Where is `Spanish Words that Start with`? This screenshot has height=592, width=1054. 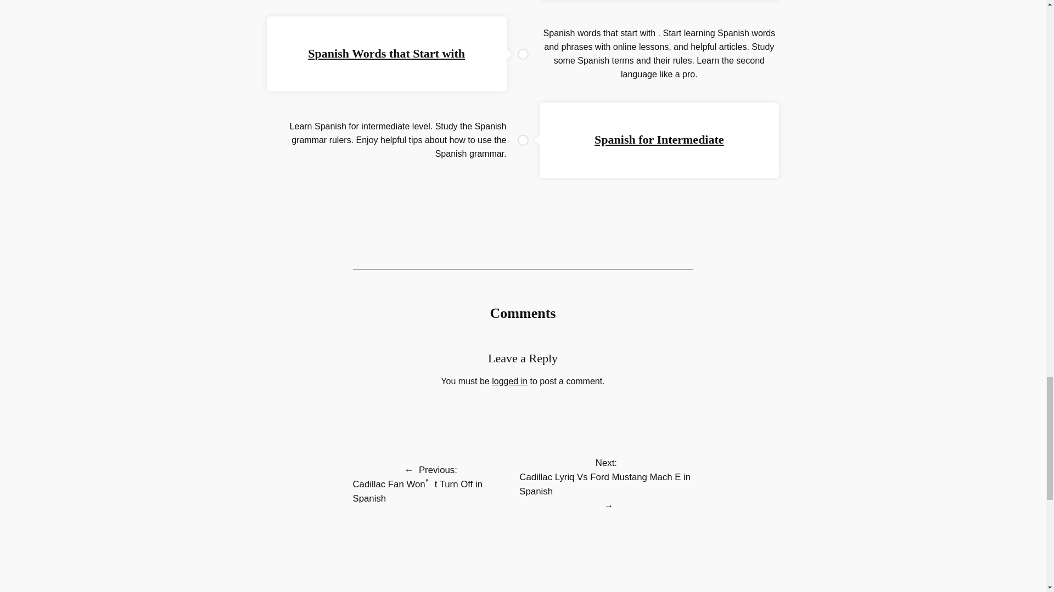
Spanish Words that Start with is located at coordinates (386, 54).